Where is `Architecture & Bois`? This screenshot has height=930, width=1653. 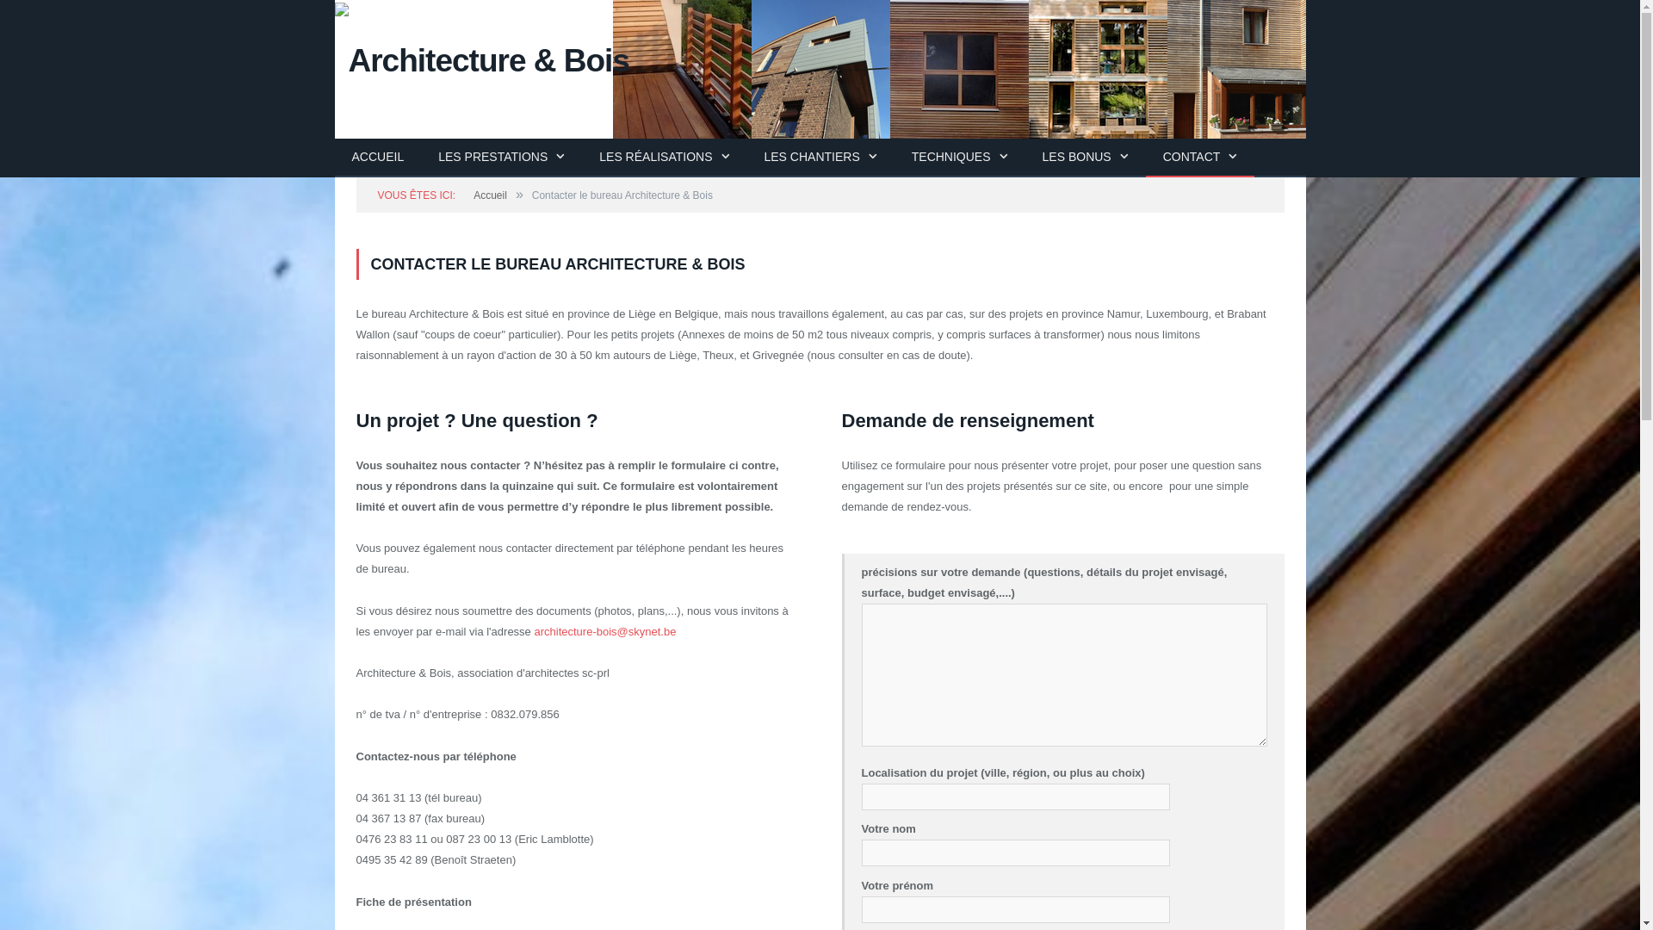 Architecture & Bois is located at coordinates (481, 59).